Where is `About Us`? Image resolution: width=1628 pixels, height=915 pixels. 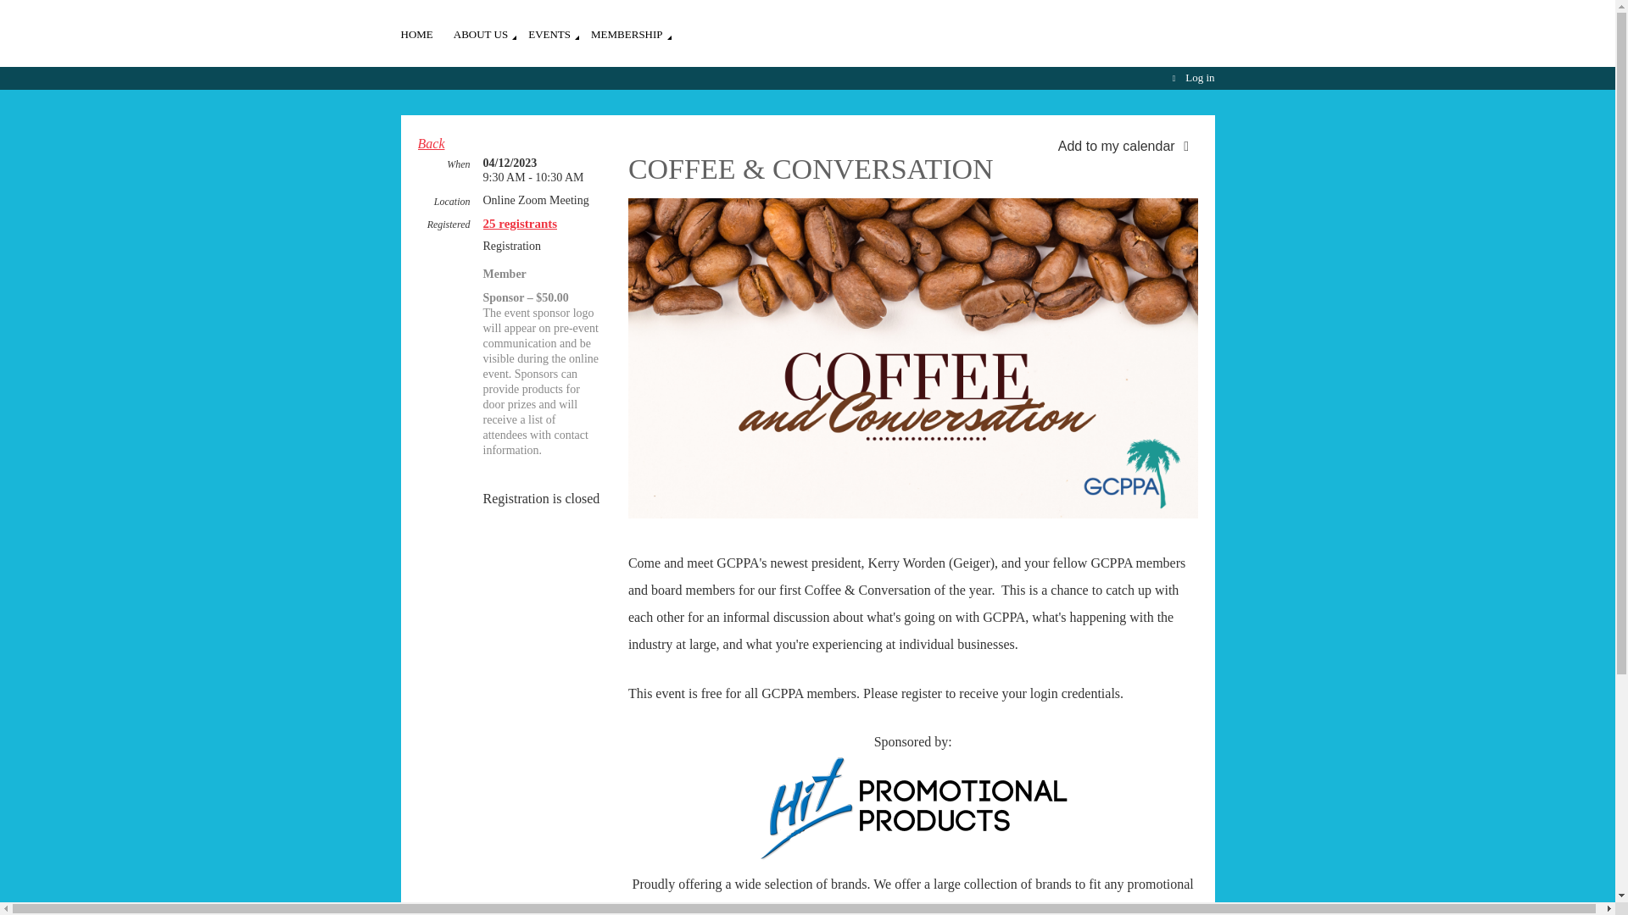 About Us is located at coordinates (490, 25).